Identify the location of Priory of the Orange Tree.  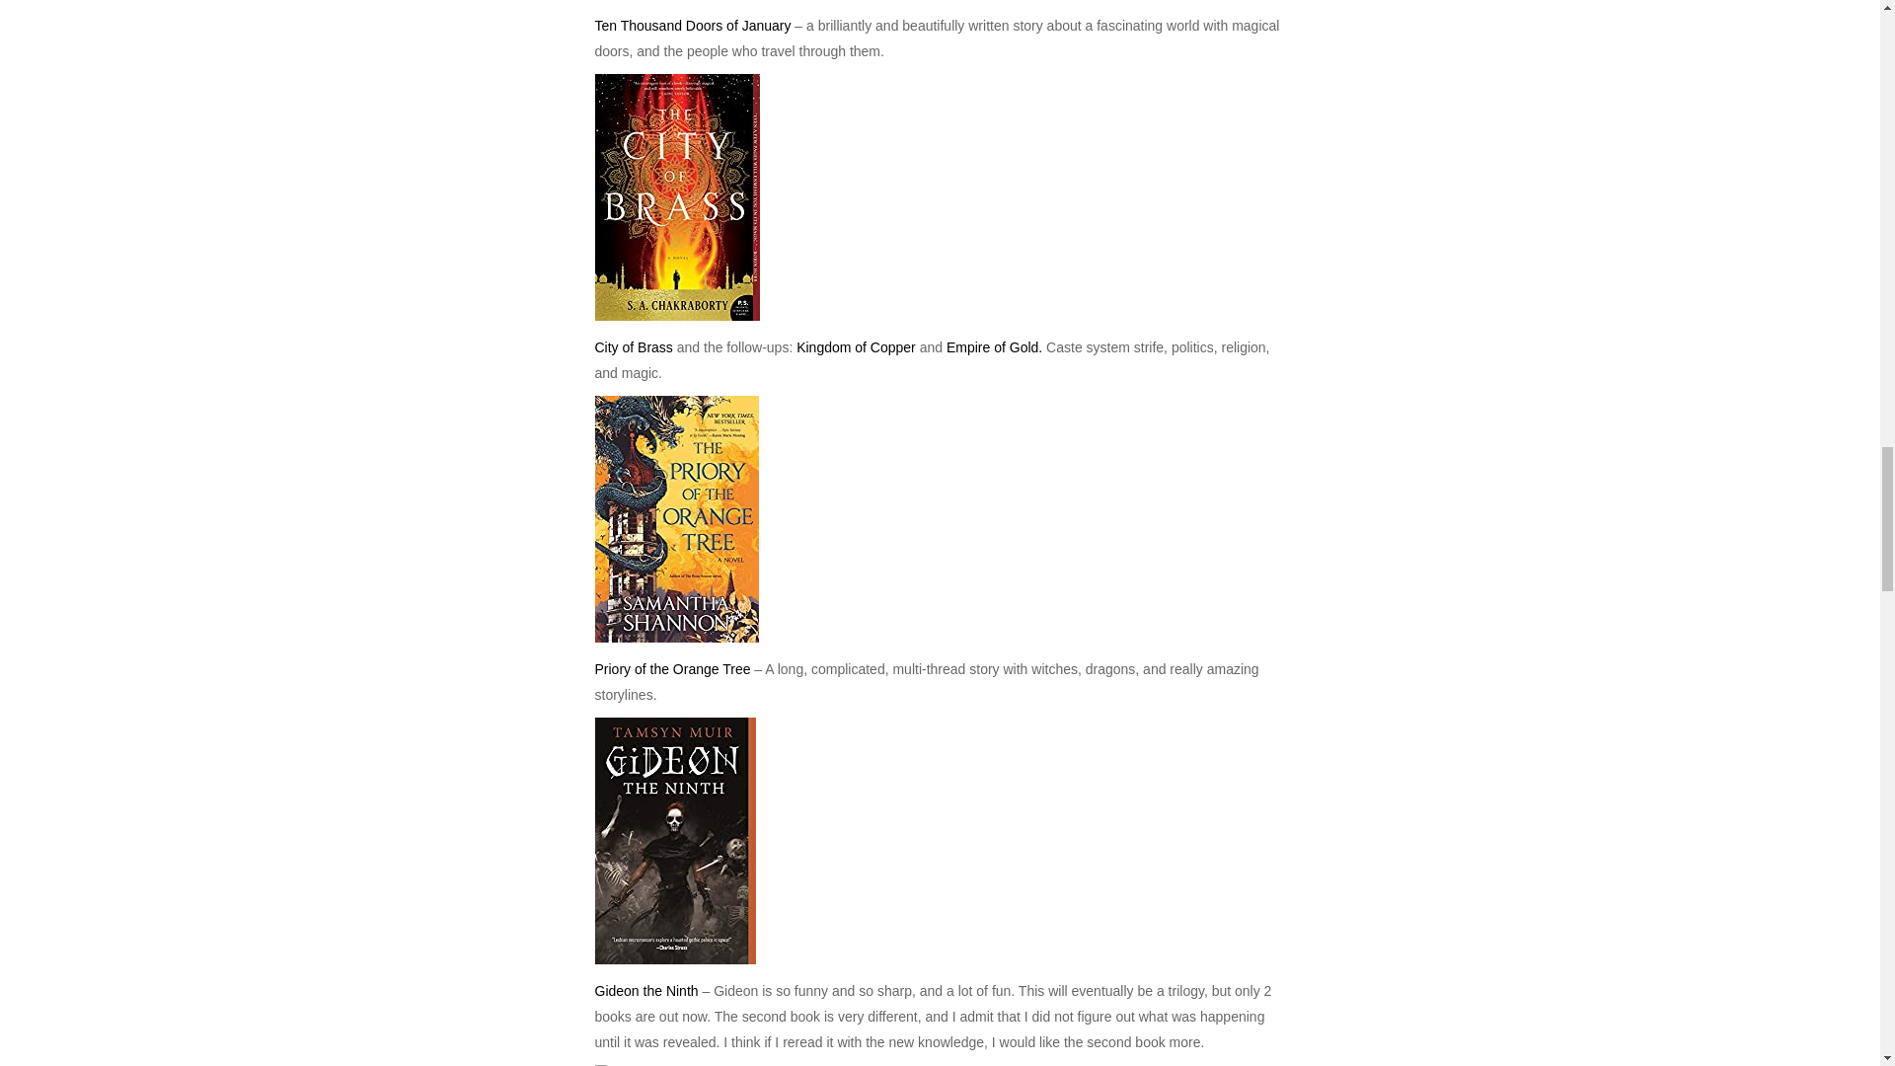
(672, 668).